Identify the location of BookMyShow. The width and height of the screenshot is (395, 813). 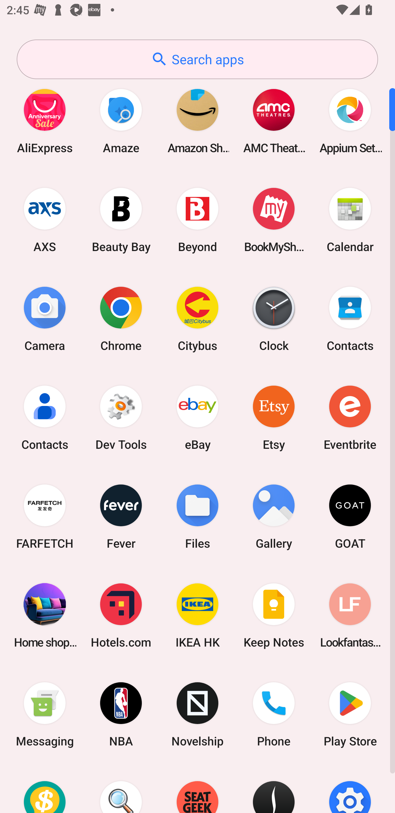
(274, 220).